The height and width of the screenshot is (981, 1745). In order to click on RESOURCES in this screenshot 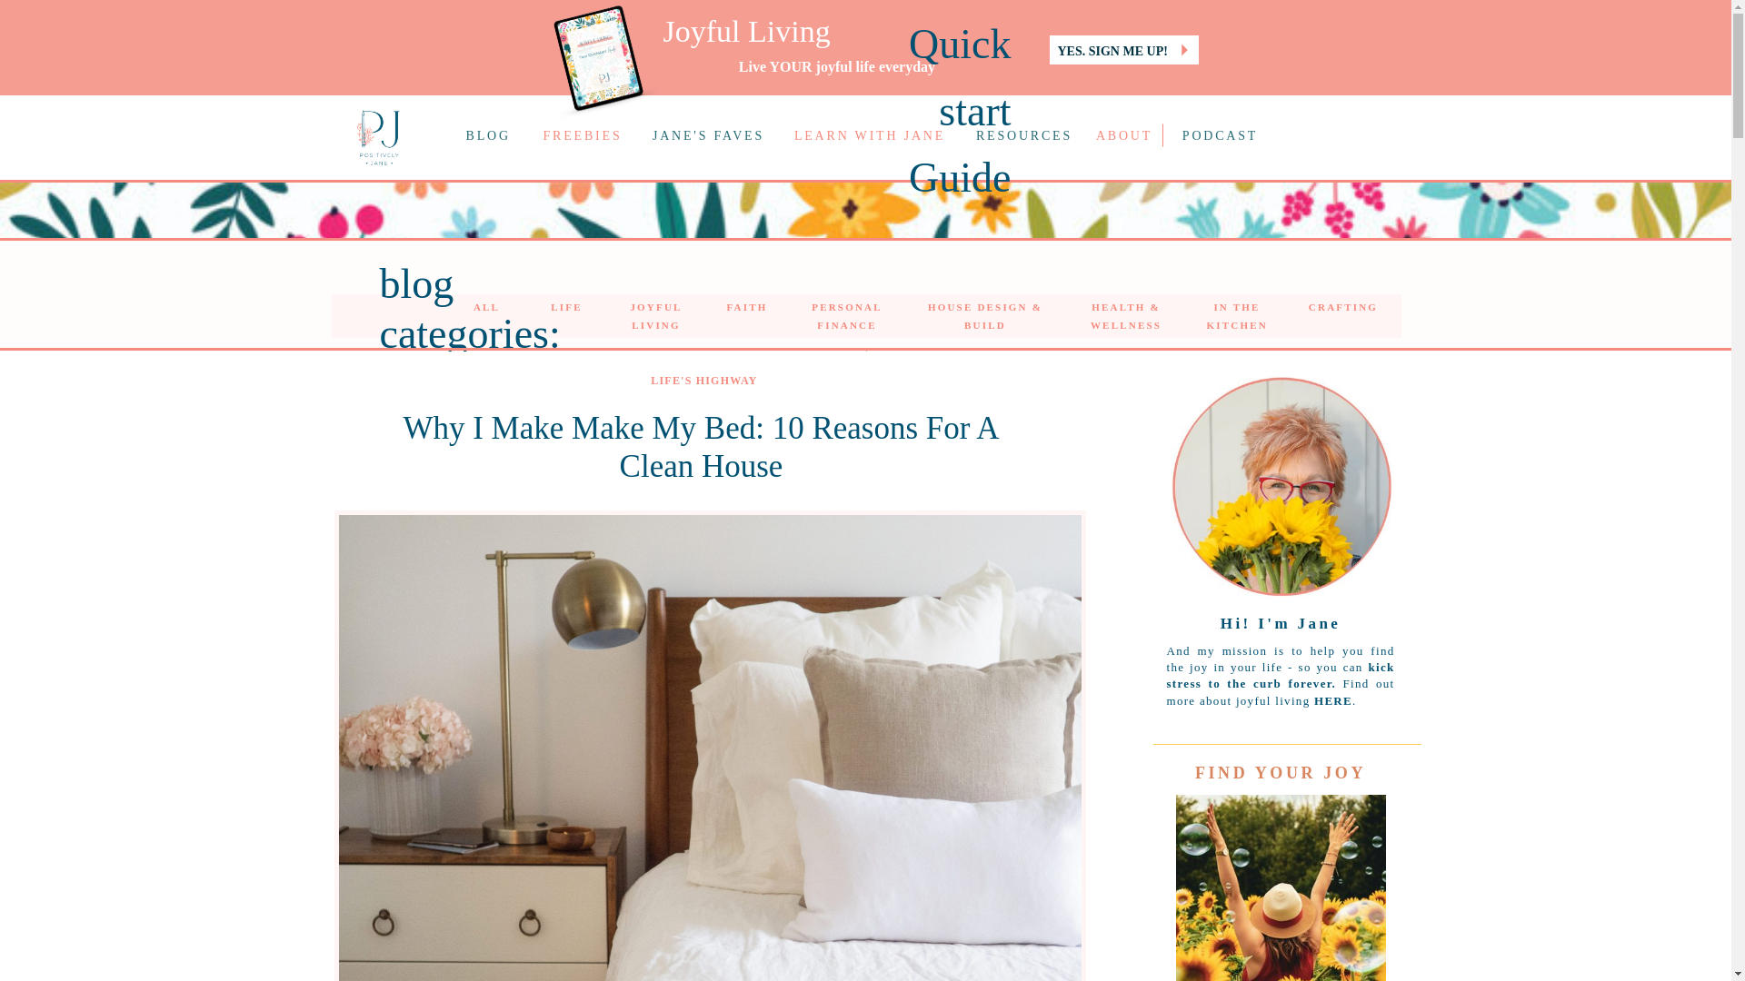, I will do `click(1023, 137)`.